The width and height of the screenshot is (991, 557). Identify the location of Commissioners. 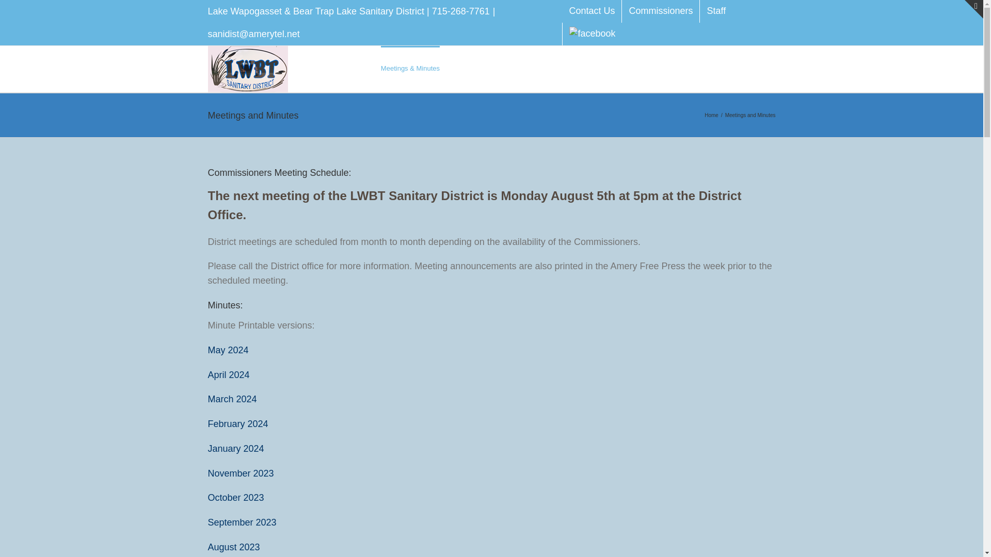
(661, 11).